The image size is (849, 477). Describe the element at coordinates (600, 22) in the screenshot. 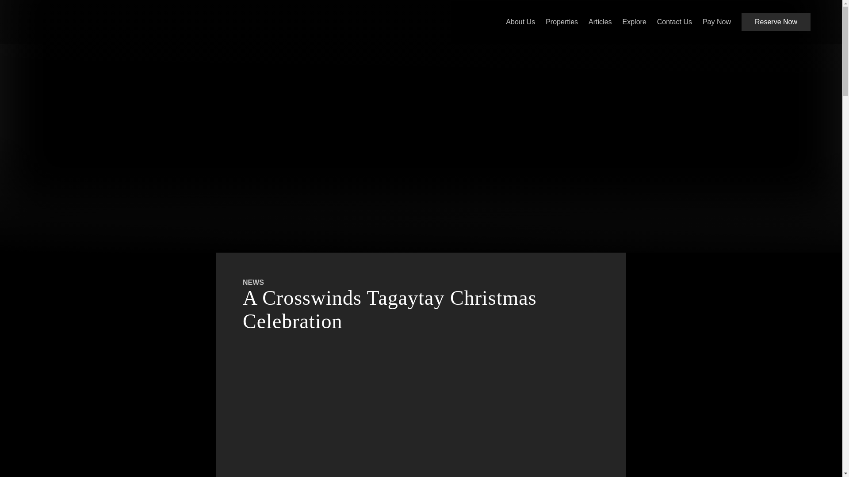

I see `Articles` at that location.